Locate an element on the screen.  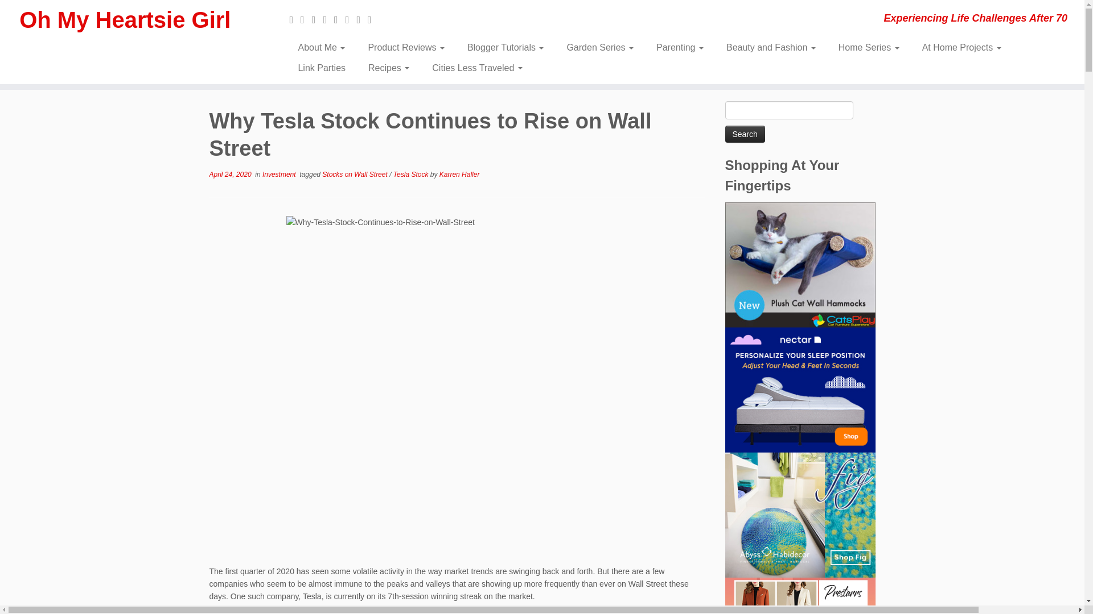
Pin me on Pinterest is located at coordinates (361, 19).